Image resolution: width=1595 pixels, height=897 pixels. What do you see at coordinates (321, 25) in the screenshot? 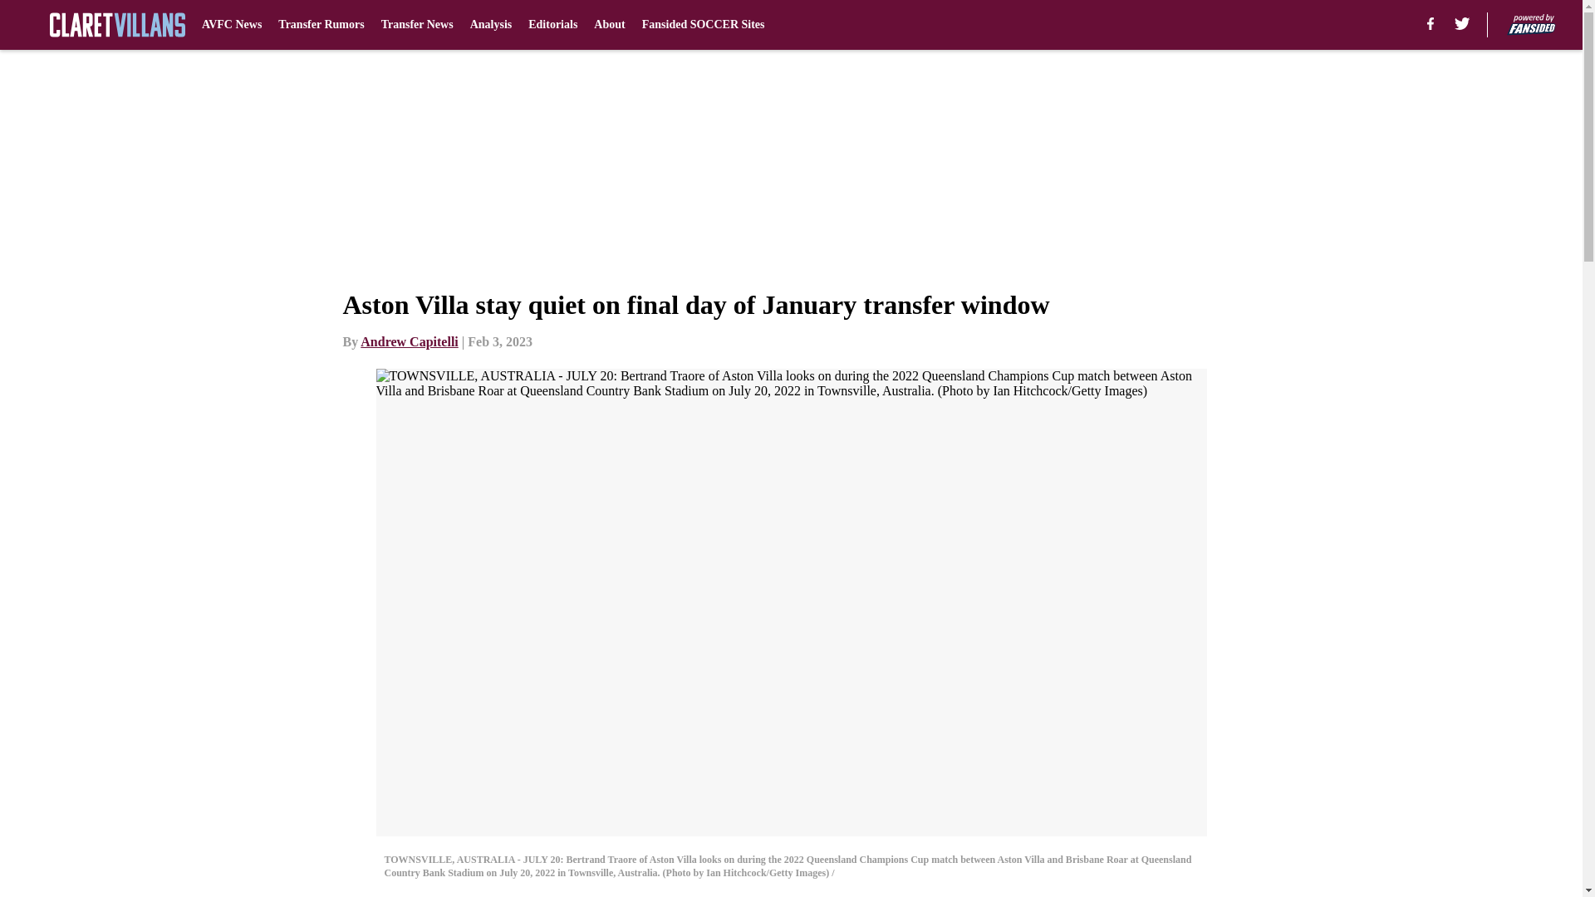
I see `Transfer Rumors` at bounding box center [321, 25].